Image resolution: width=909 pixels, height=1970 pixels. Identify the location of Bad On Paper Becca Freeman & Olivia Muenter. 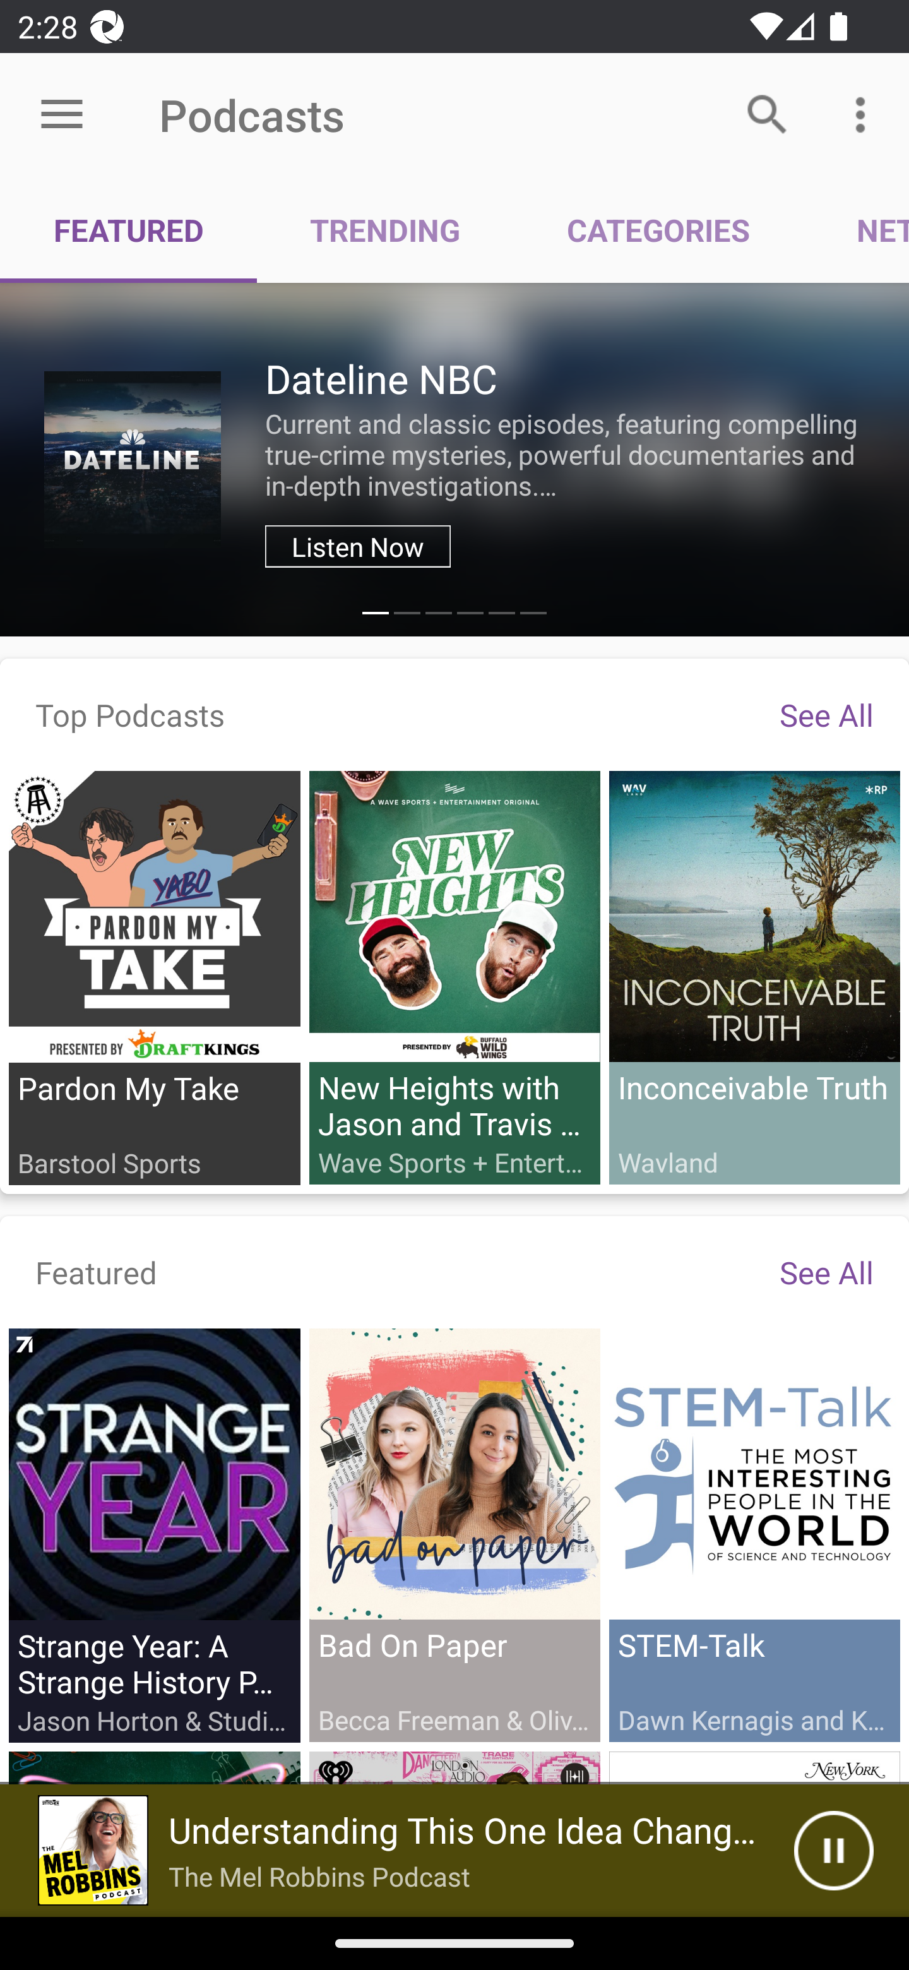
(454, 1534).